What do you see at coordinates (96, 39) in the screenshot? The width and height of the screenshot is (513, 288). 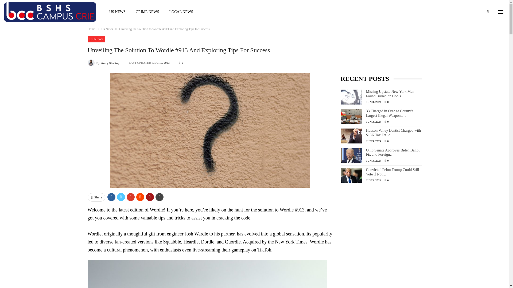 I see `US NEWS` at bounding box center [96, 39].